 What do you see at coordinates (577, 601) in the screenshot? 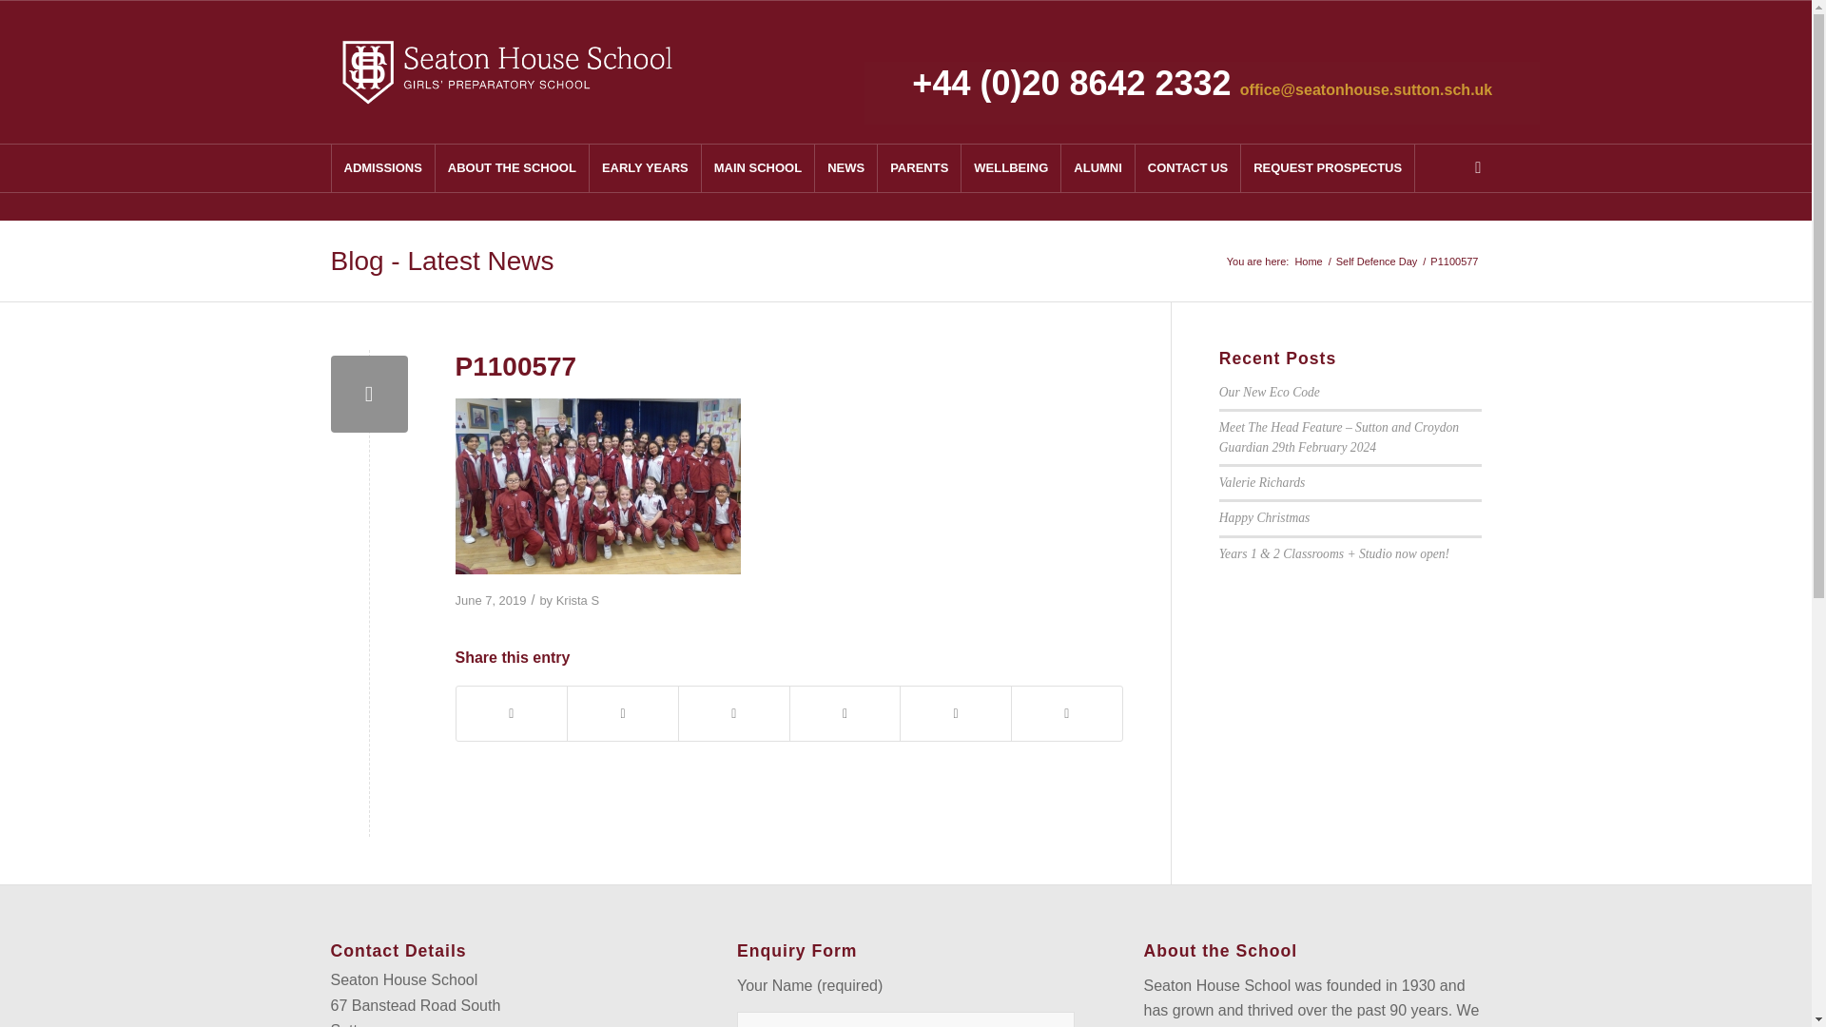
I see `Posts by Krista S` at bounding box center [577, 601].